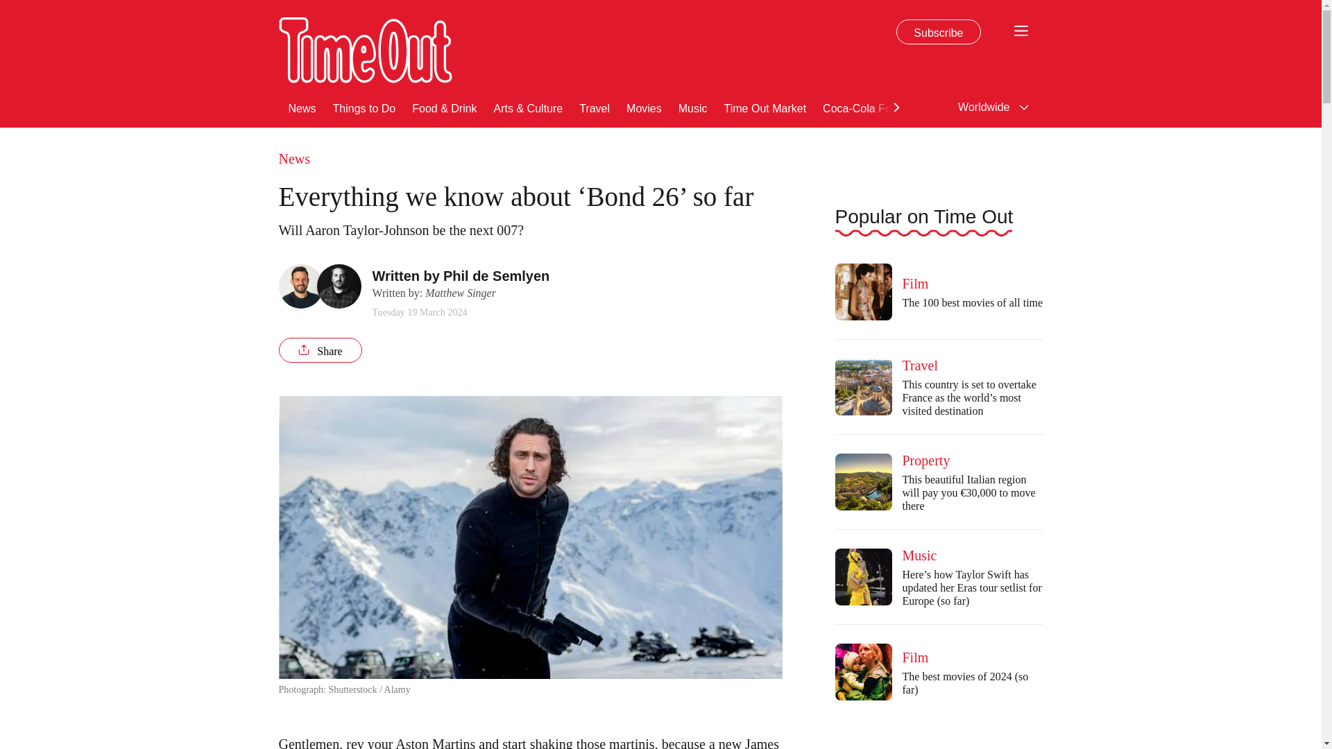 The image size is (1332, 749). What do you see at coordinates (863, 292) in the screenshot?
I see `The 100 best movies of all time` at bounding box center [863, 292].